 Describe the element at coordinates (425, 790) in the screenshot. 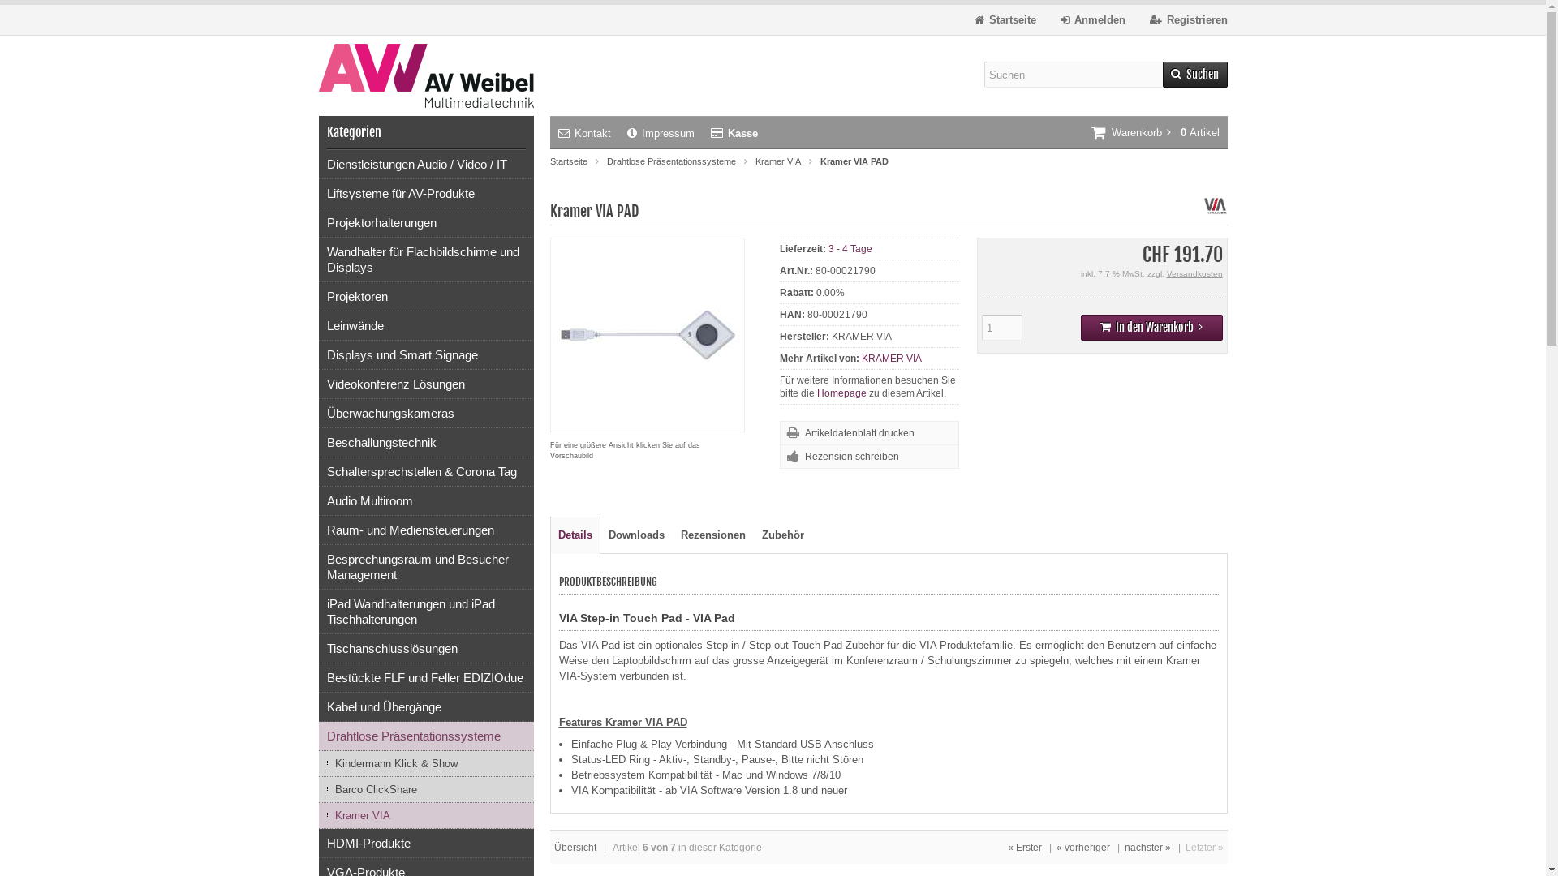

I see `Barco ClickShare` at that location.